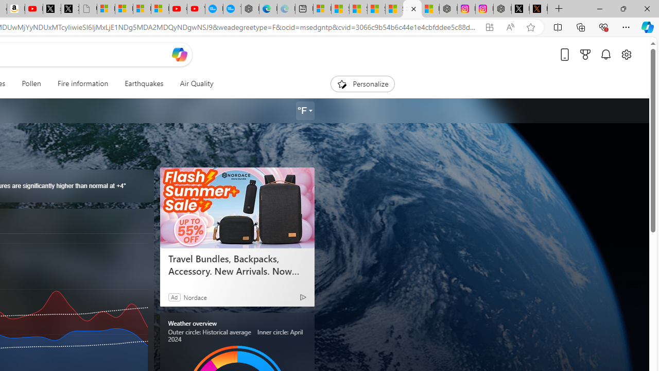  What do you see at coordinates (144, 83) in the screenshot?
I see `Earthquakes` at bounding box center [144, 83].